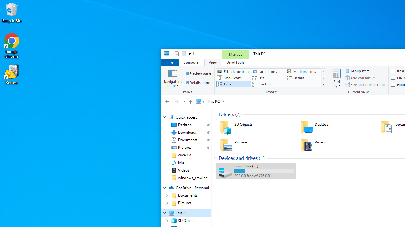 The height and width of the screenshot is (227, 405). What do you see at coordinates (268, 84) in the screenshot?
I see `Content` at bounding box center [268, 84].